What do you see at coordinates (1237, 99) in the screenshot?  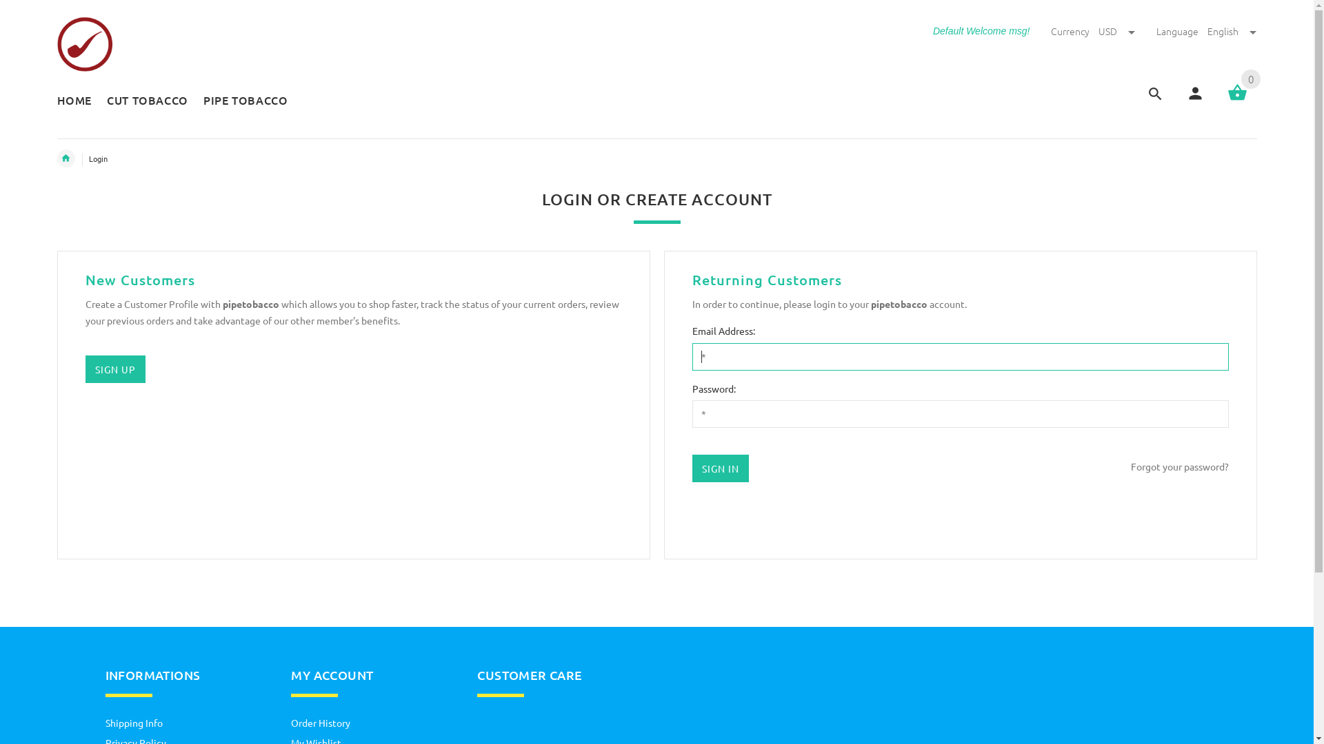 I see `0` at bounding box center [1237, 99].